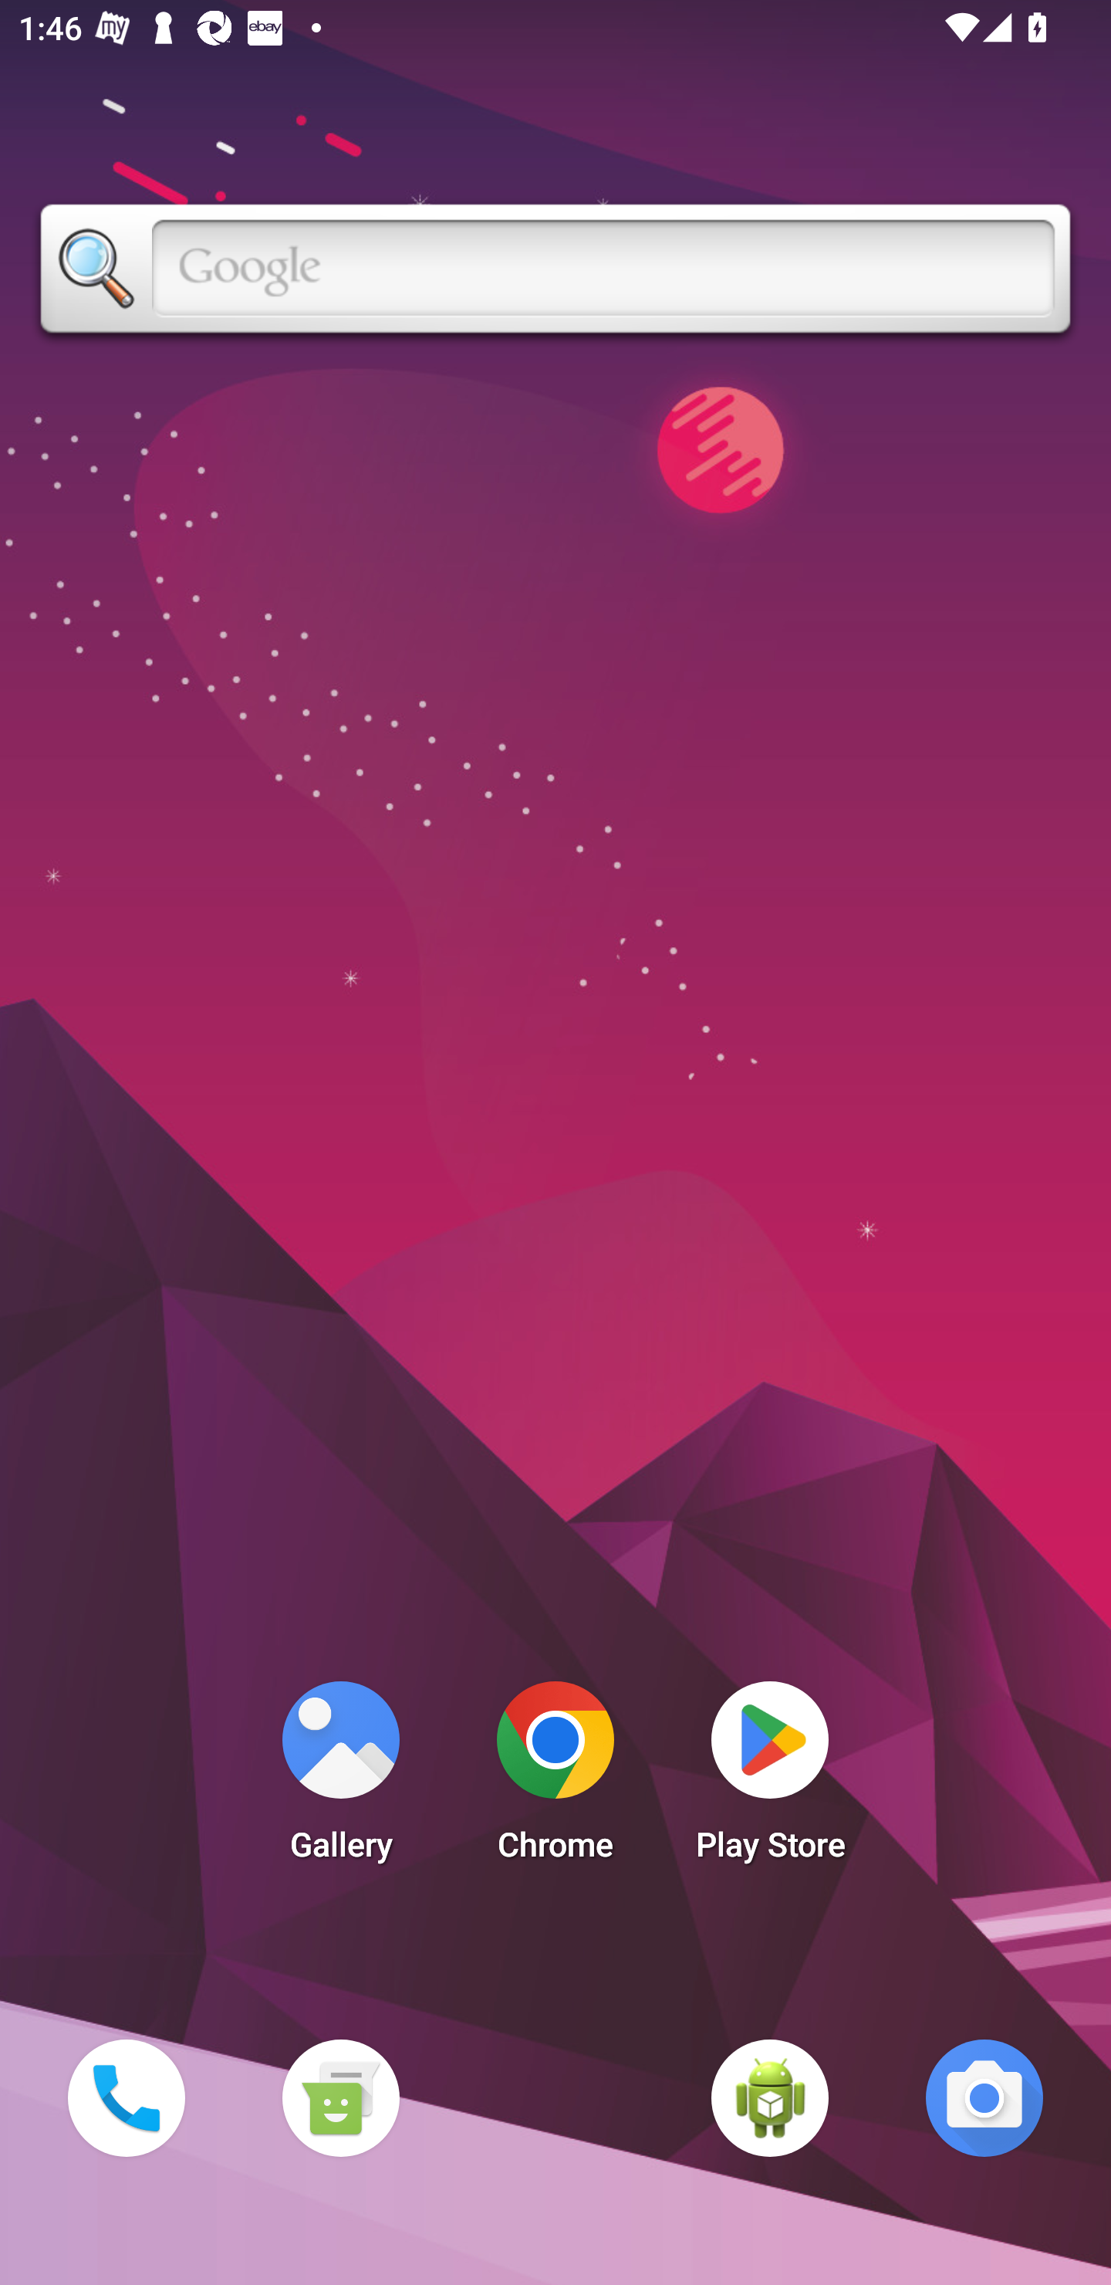 The width and height of the screenshot is (1111, 2285). I want to click on Gallery, so click(340, 1779).